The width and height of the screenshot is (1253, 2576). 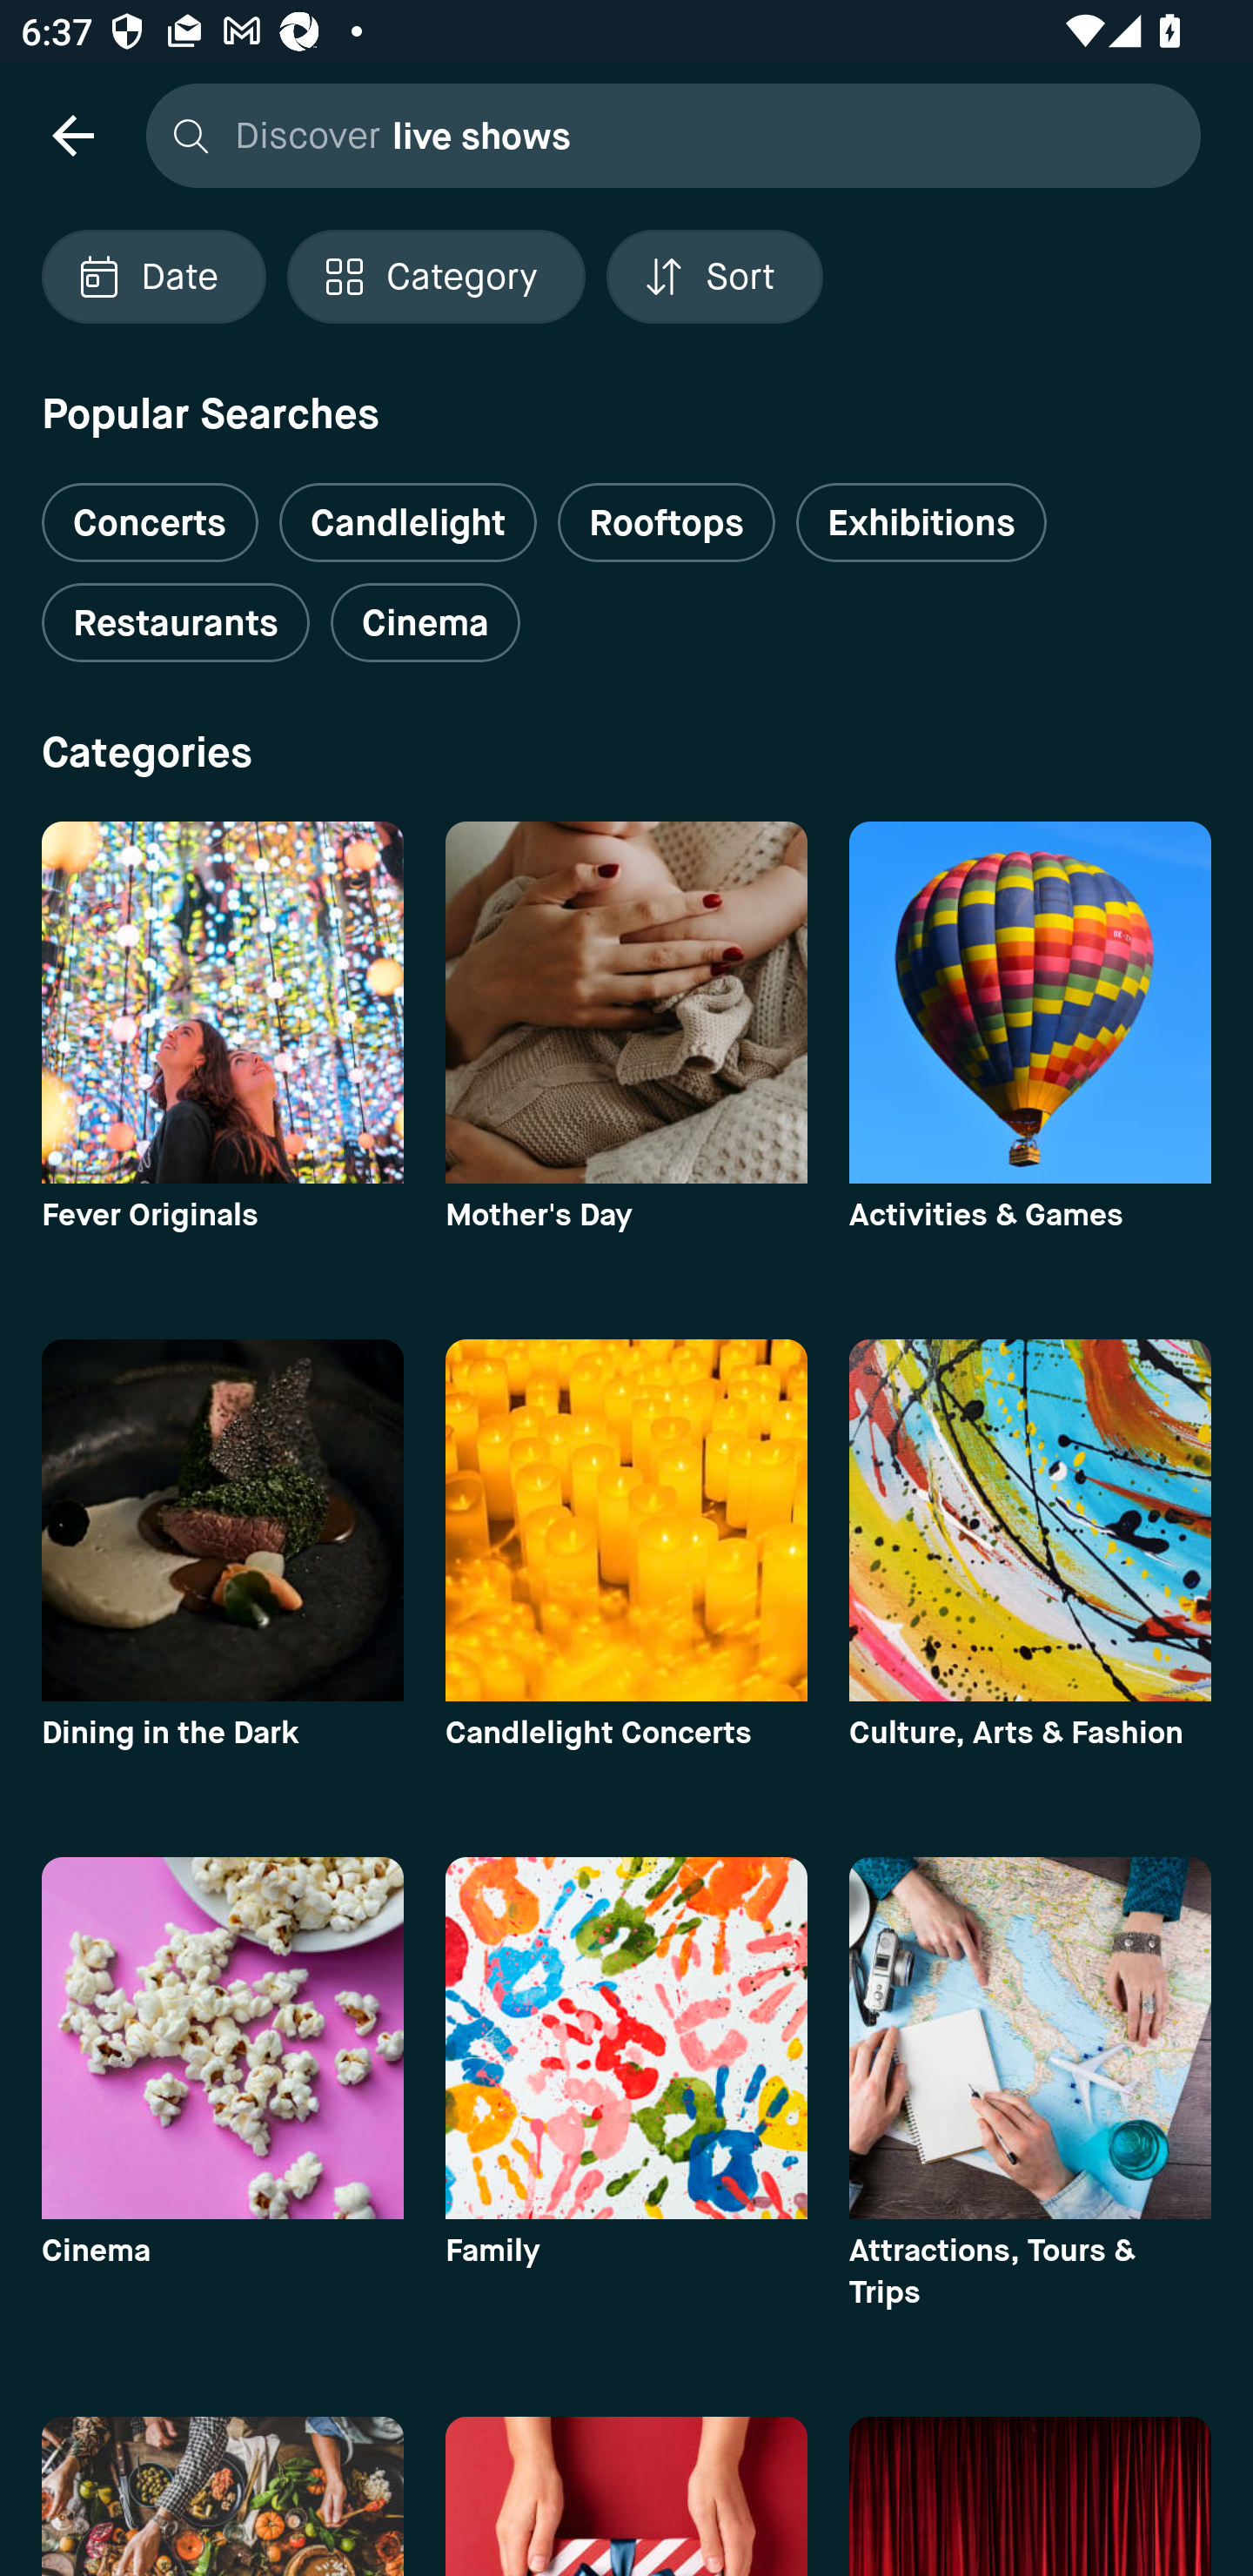 I want to click on category image, so click(x=626, y=1519).